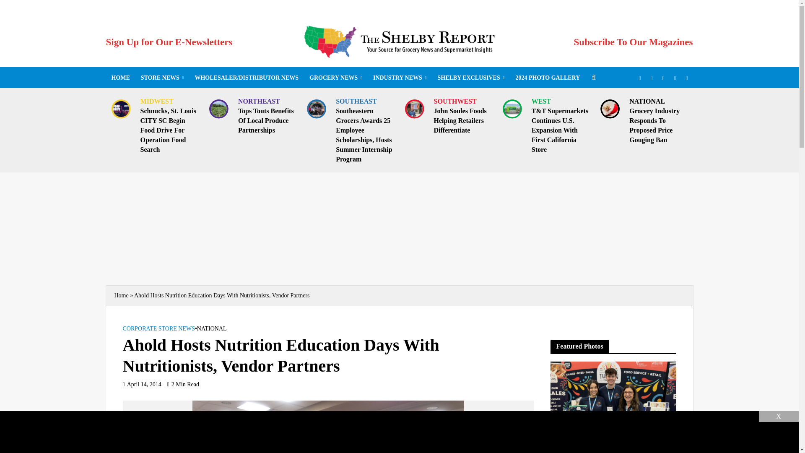 Image resolution: width=805 pixels, height=453 pixels. I want to click on STORE NEWS, so click(162, 78).